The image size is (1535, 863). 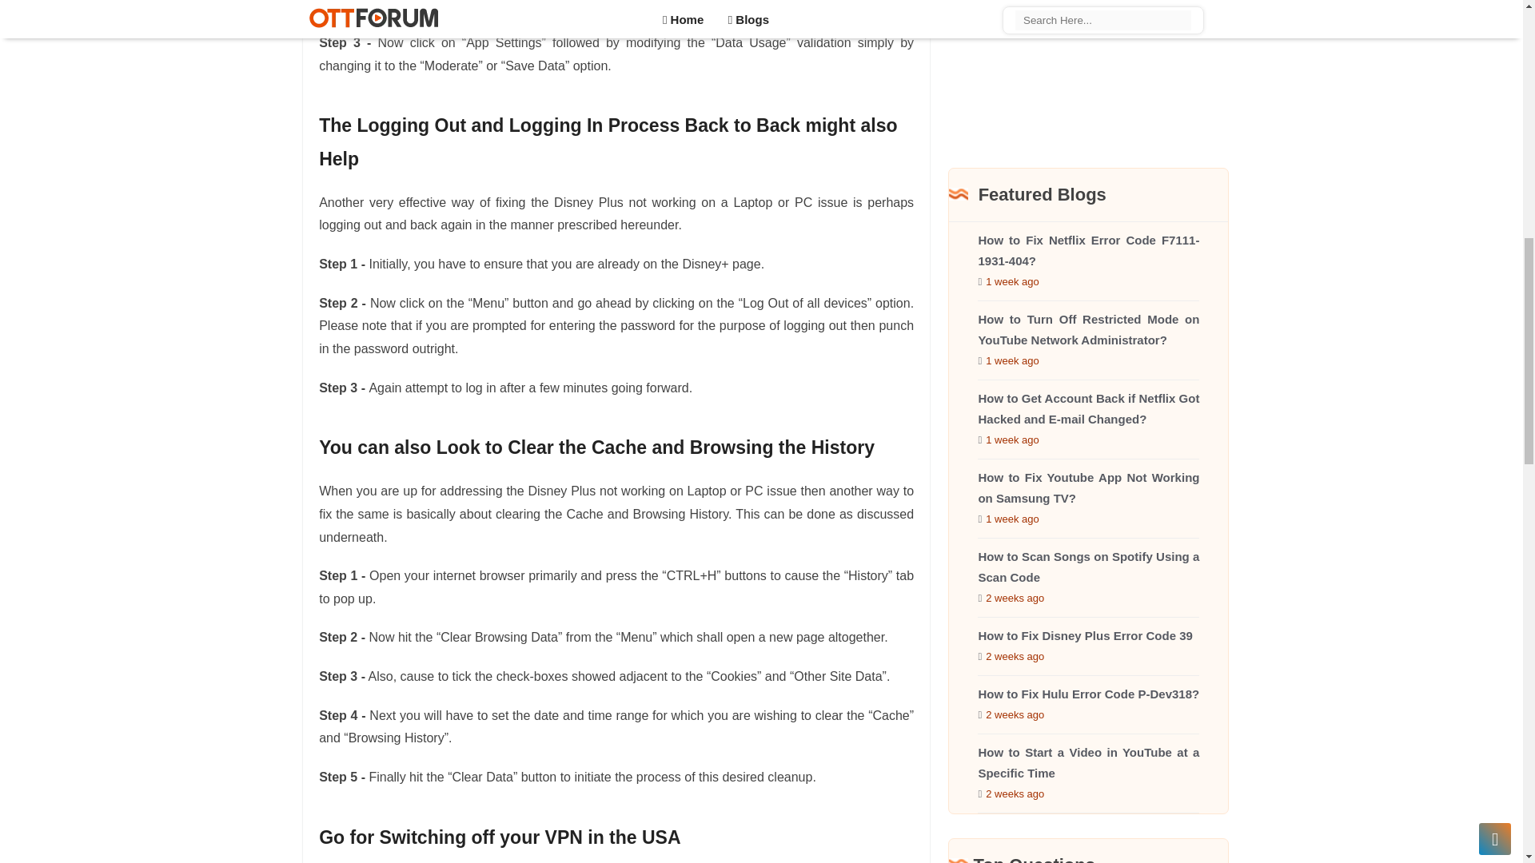 What do you see at coordinates (1088, 567) in the screenshot?
I see `How to Scan Songs on Spotify Using a Scan Code` at bounding box center [1088, 567].